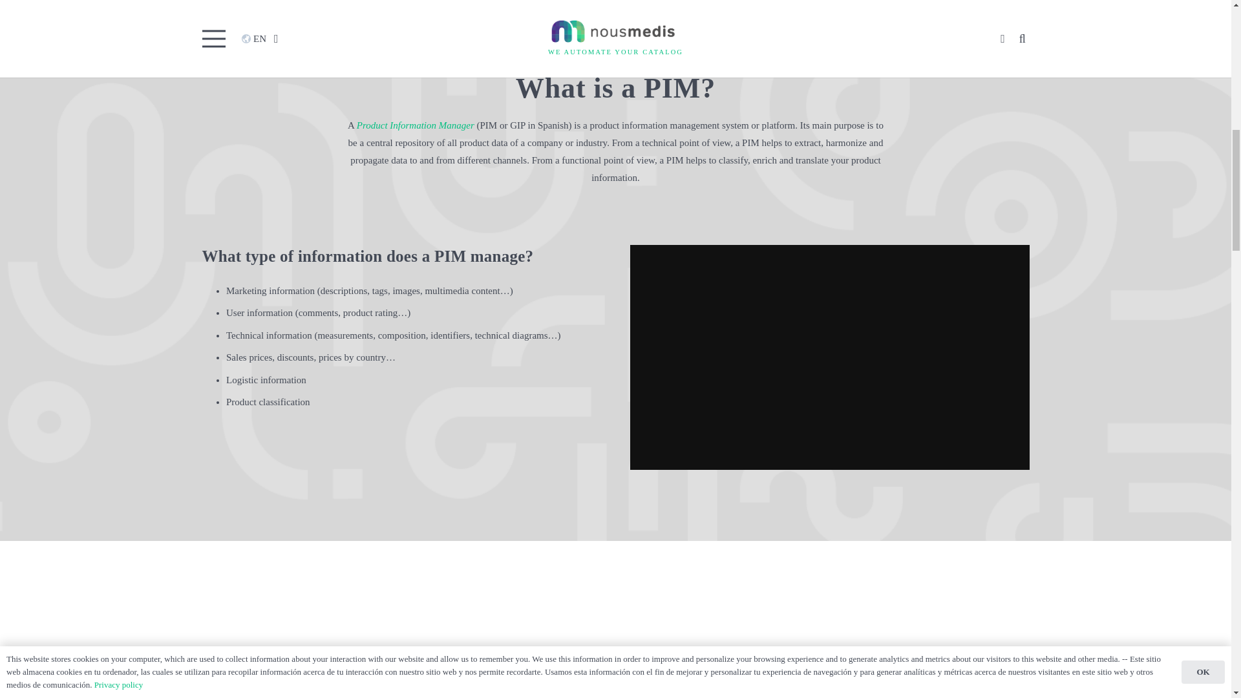 This screenshot has width=1241, height=698. I want to click on Sales Layer, so click(511, 694).